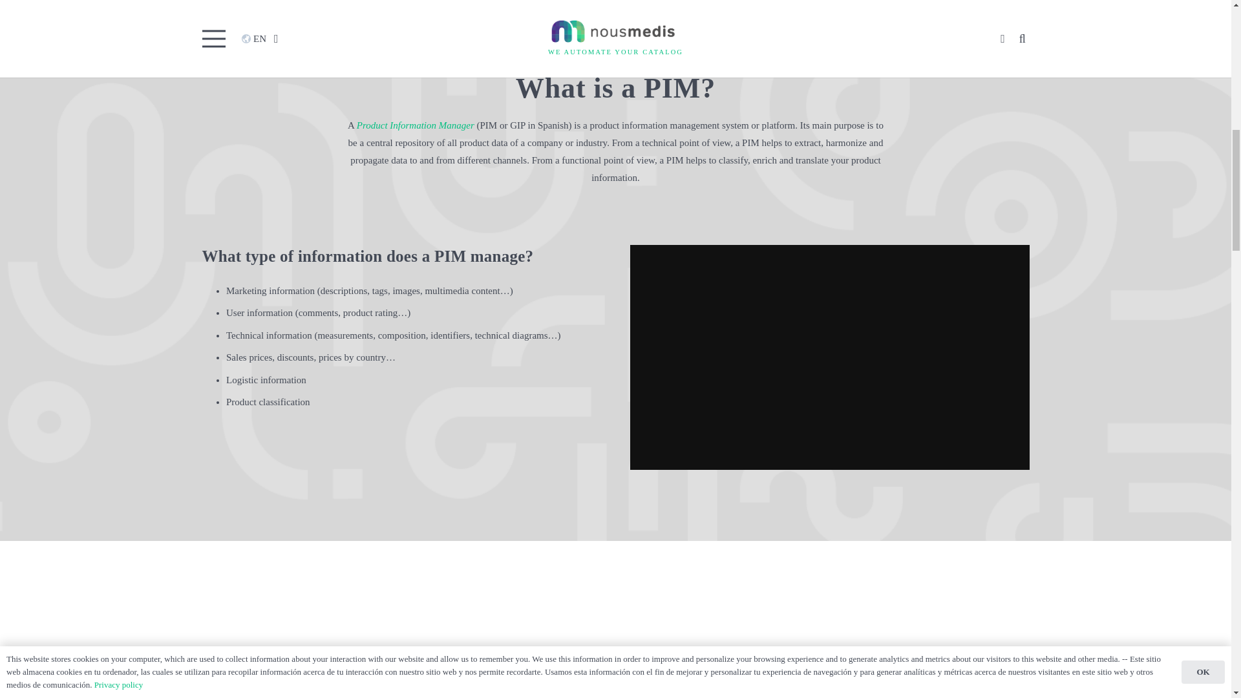 This screenshot has width=1241, height=698. I want to click on Sales Layer, so click(511, 694).